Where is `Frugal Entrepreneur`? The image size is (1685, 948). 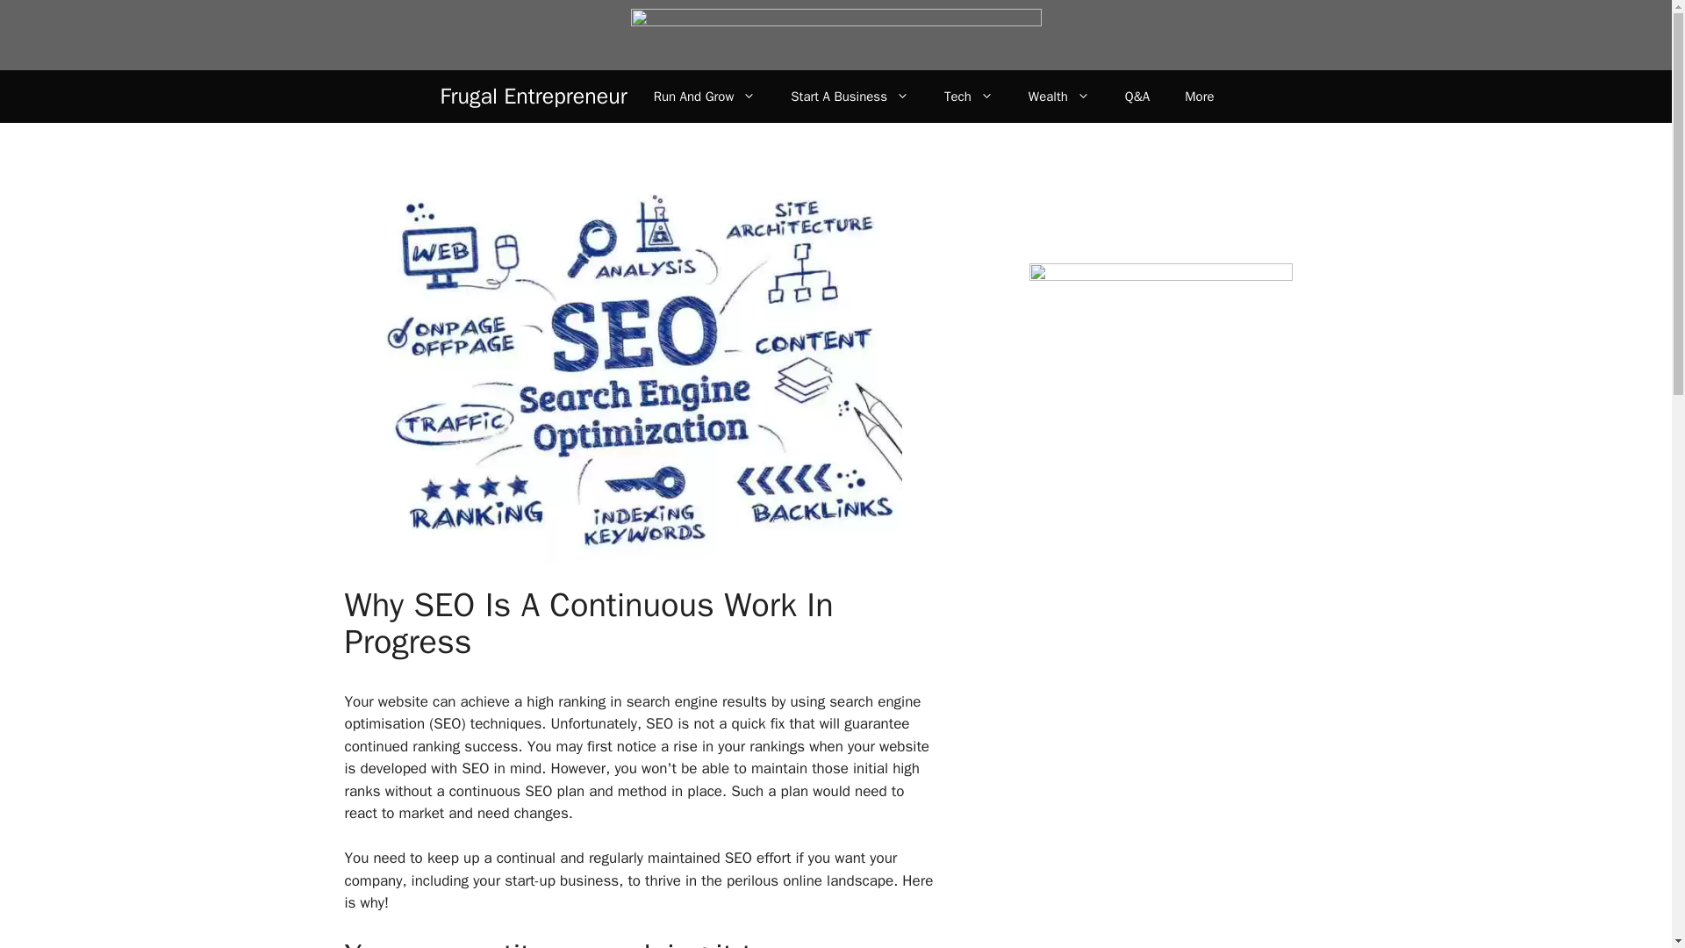 Frugal Entrepreneur is located at coordinates (534, 97).